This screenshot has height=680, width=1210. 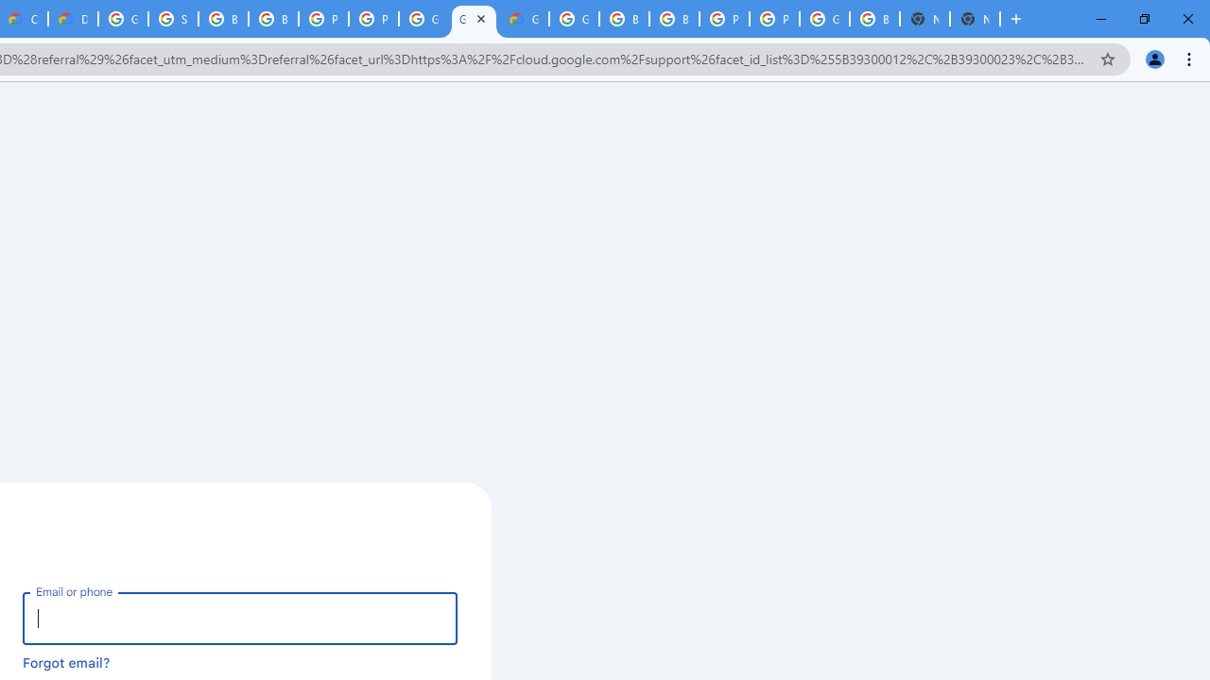 What do you see at coordinates (240, 618) in the screenshot?
I see `Email or phone` at bounding box center [240, 618].